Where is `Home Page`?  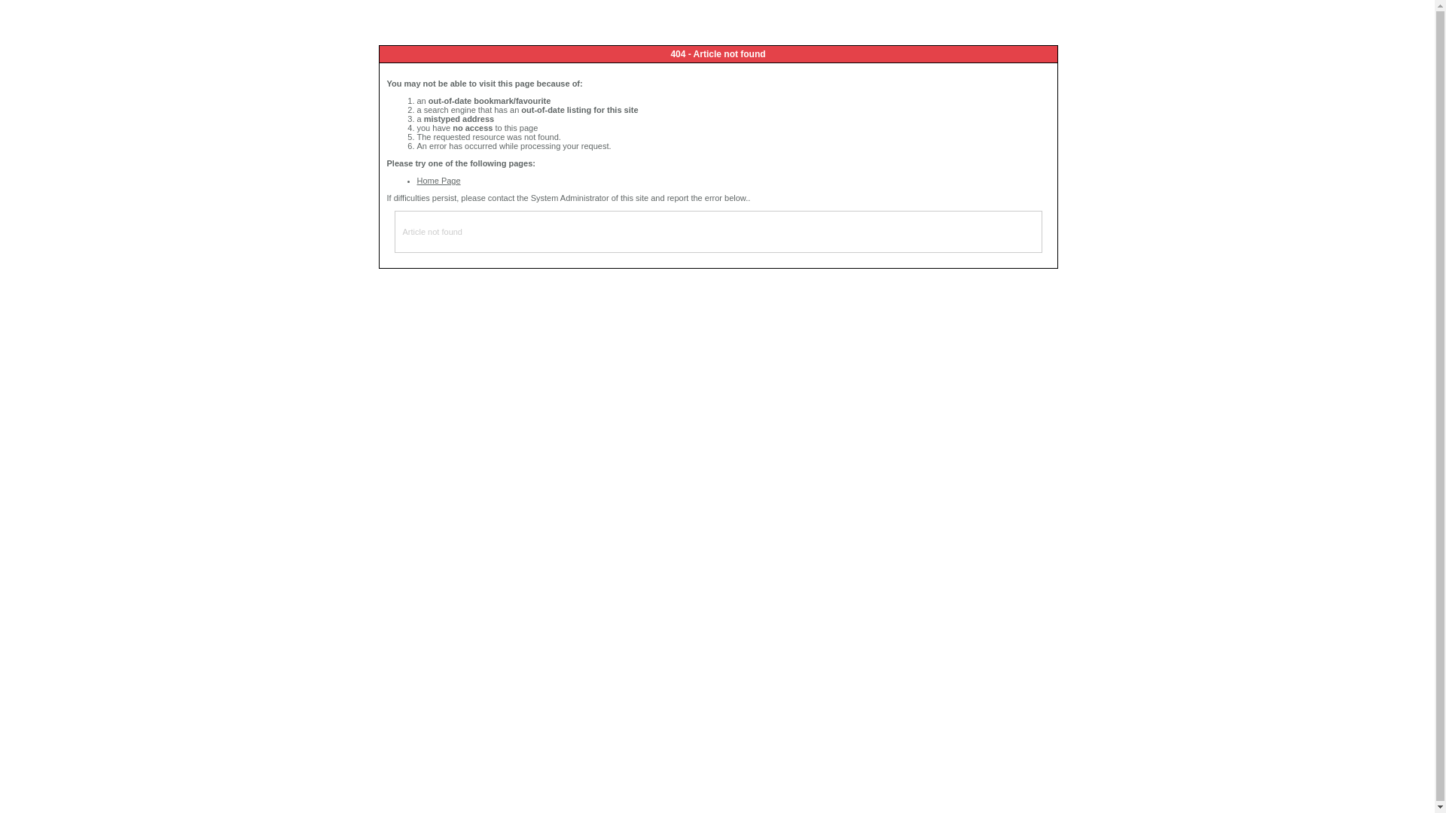 Home Page is located at coordinates (439, 181).